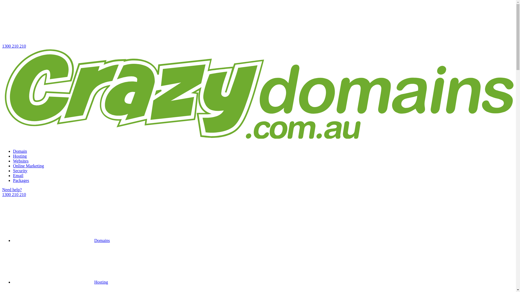 This screenshot has height=292, width=520. Describe the element at coordinates (61, 282) in the screenshot. I see `Hosting` at that location.